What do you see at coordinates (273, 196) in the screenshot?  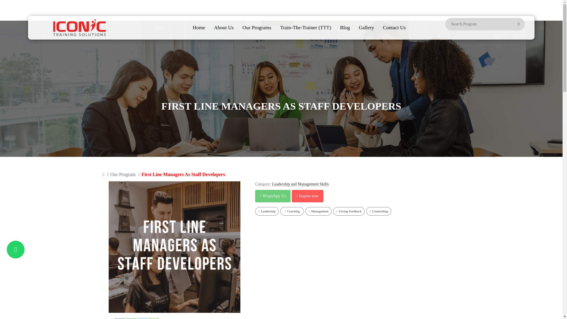 I see `WhatsApp Us` at bounding box center [273, 196].